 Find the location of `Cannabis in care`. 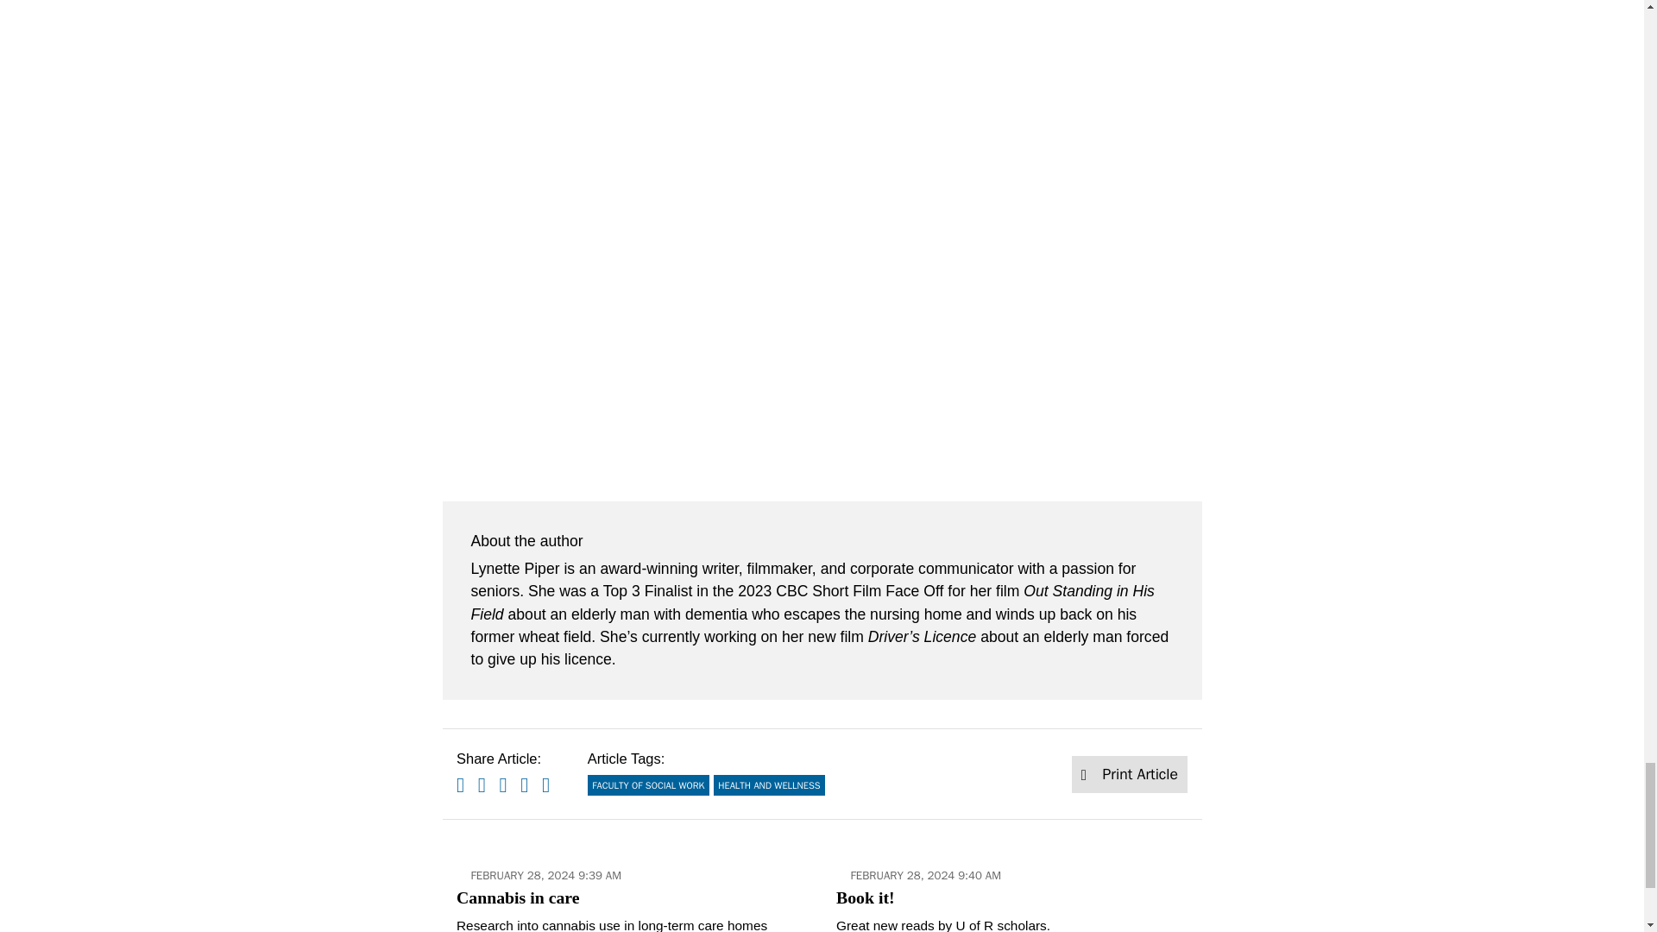

Cannabis in care is located at coordinates (632, 890).